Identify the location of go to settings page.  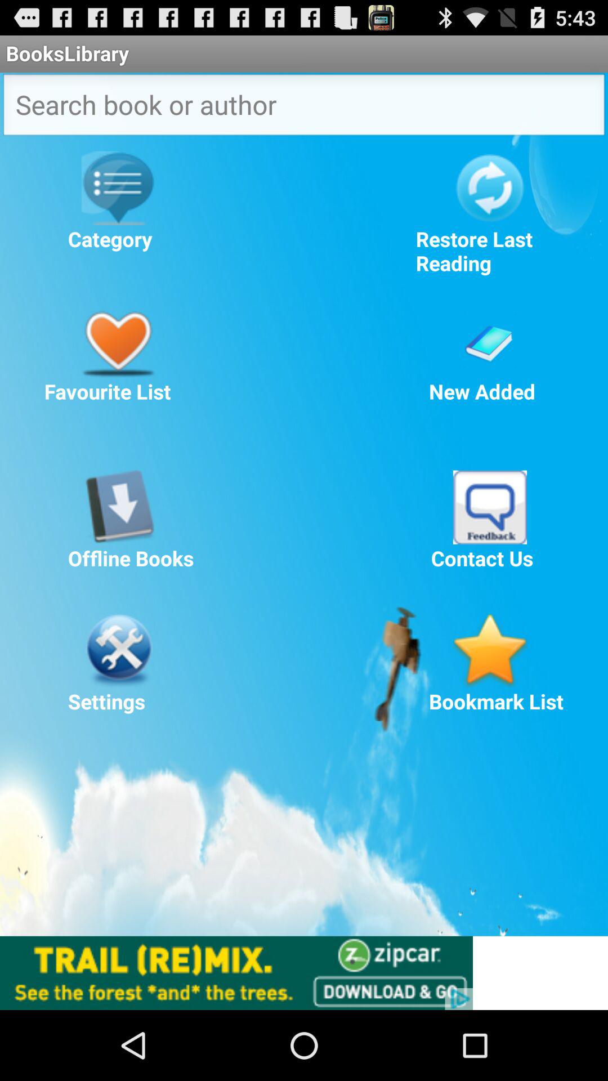
(118, 650).